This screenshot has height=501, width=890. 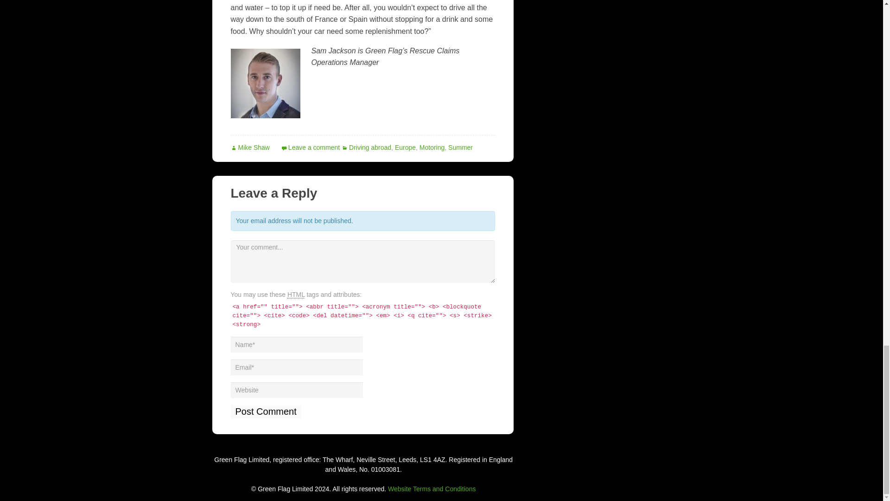 I want to click on Leave a comment, so click(x=311, y=148).